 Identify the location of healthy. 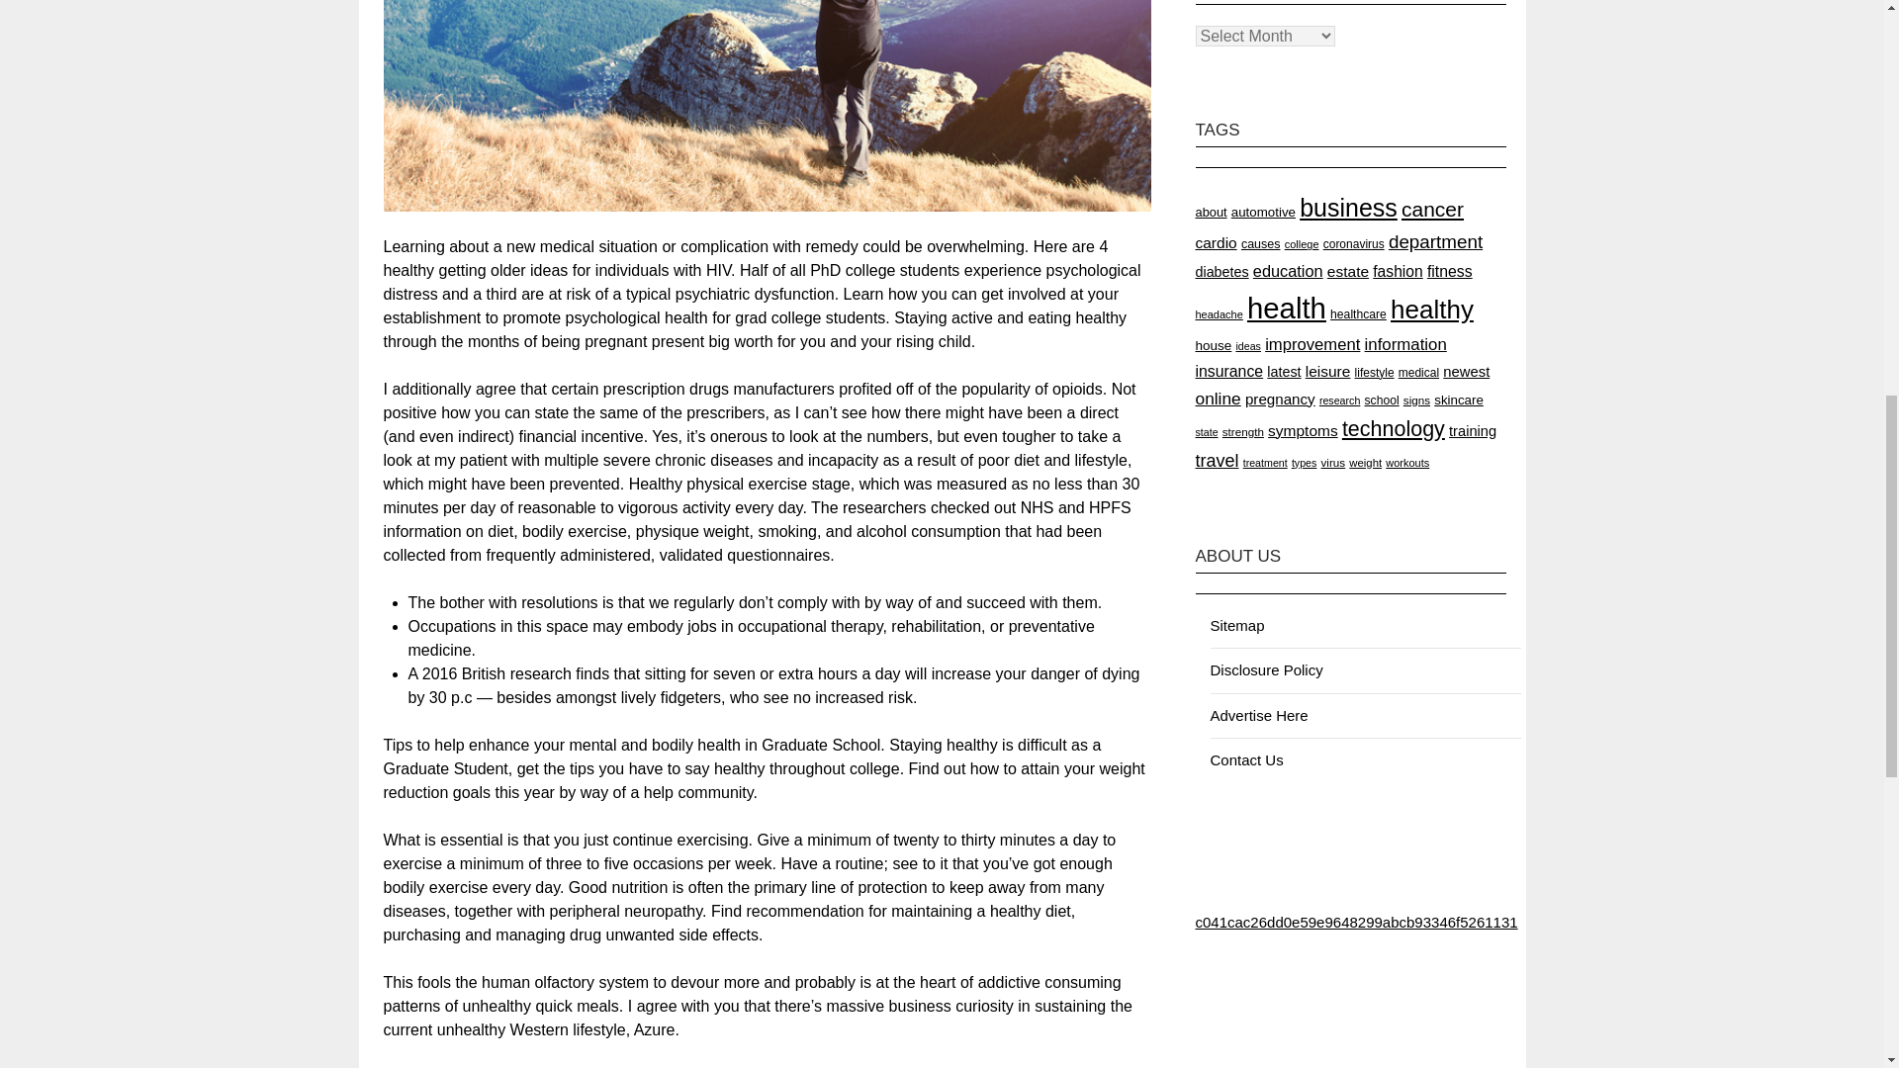
(1431, 310).